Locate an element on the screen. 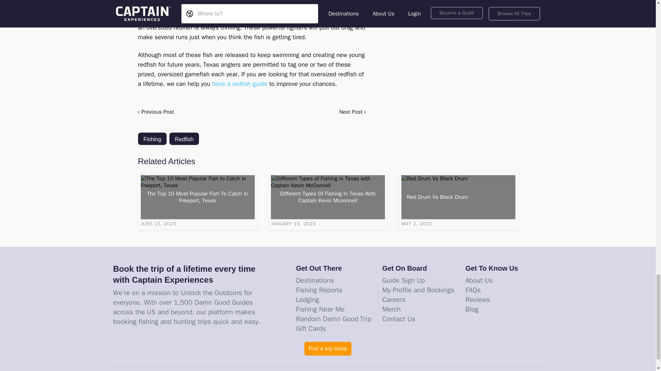 This screenshot has height=371, width=661. Fishing Reports is located at coordinates (319, 290).